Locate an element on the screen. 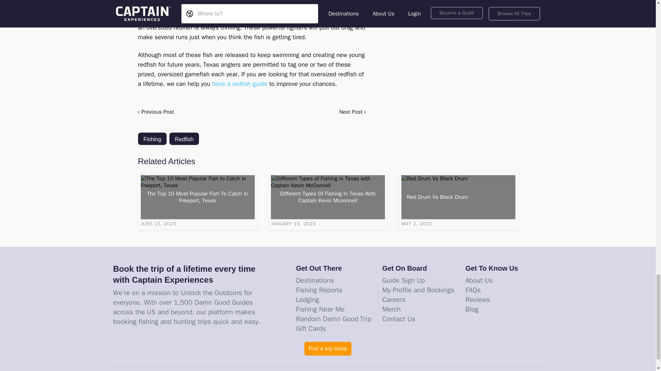 This screenshot has height=371, width=661. Fishing Reports is located at coordinates (319, 290).